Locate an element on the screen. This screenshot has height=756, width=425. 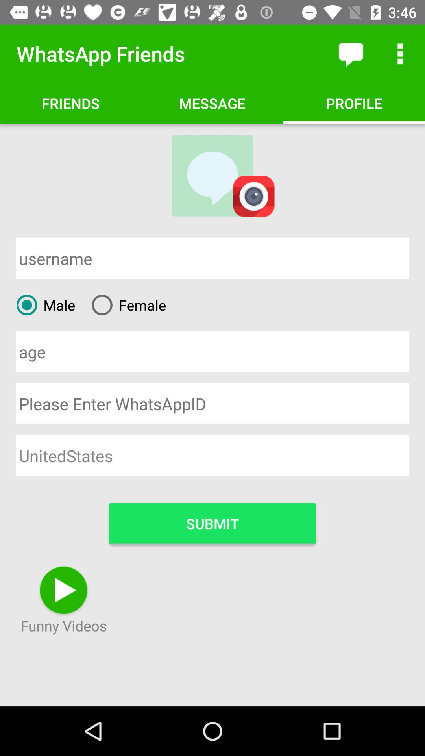
open the female is located at coordinates (126, 305).